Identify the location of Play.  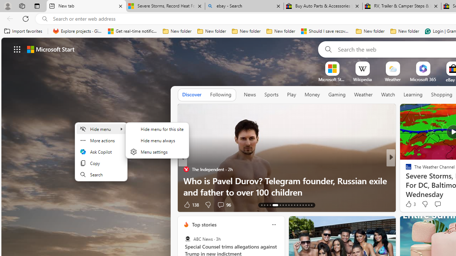
(291, 95).